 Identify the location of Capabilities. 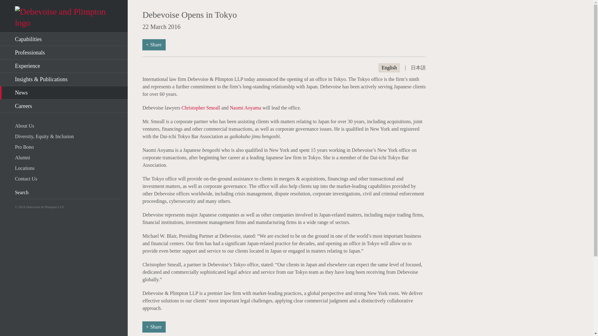
(64, 39).